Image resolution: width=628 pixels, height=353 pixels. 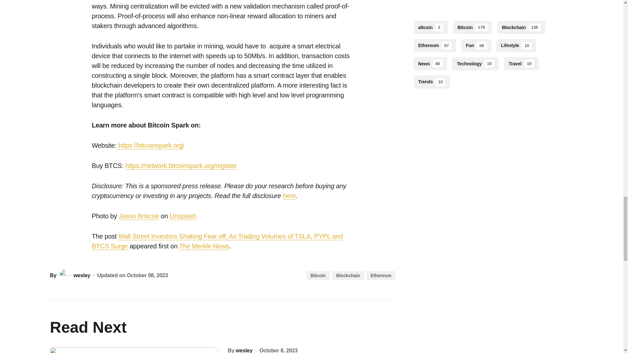 I want to click on Bitcoin, so click(x=318, y=276).